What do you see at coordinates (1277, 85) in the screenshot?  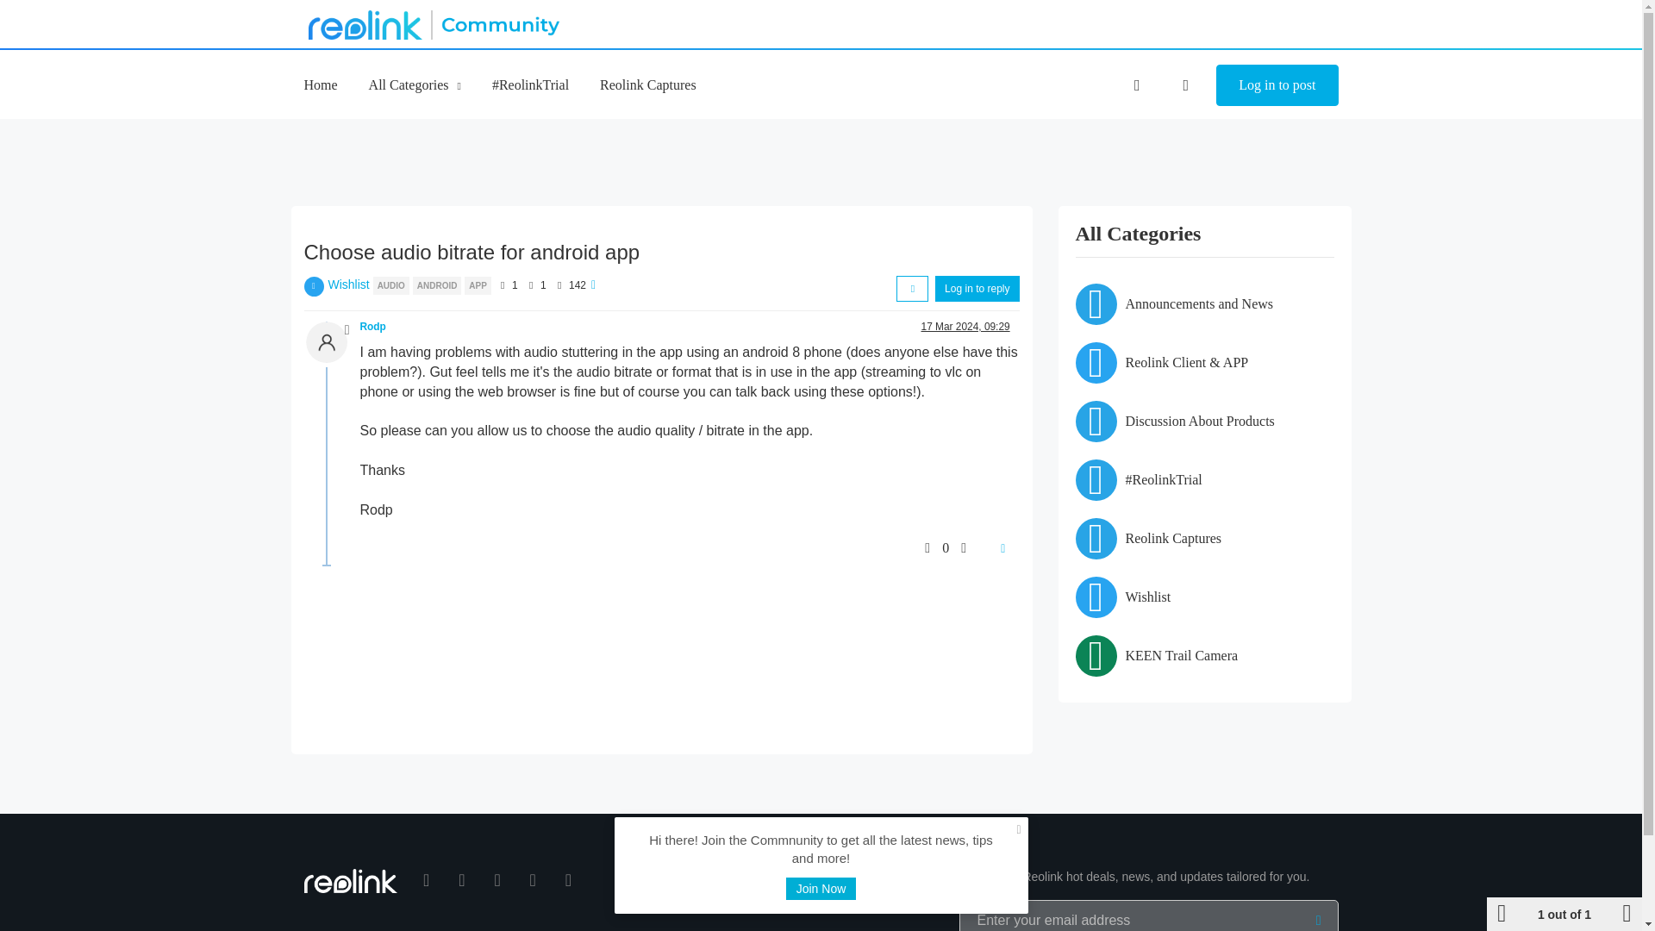 I see `Log in to post` at bounding box center [1277, 85].